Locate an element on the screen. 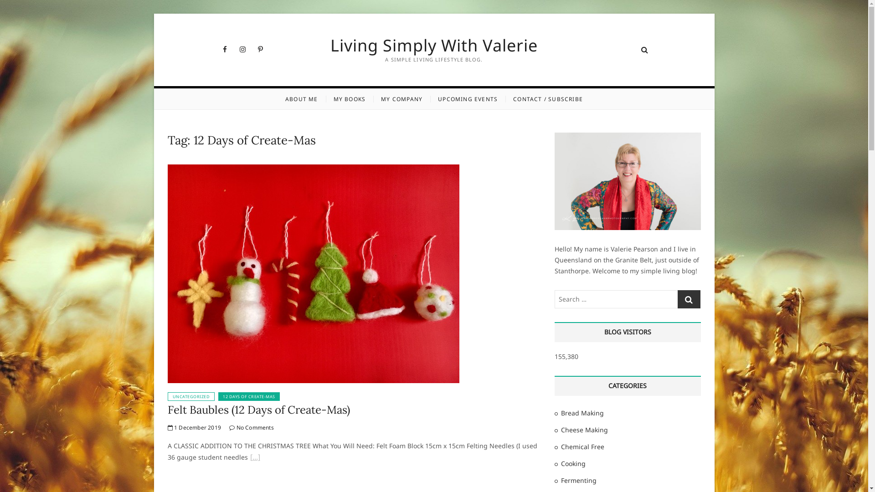  MY BOOKS is located at coordinates (350, 99).